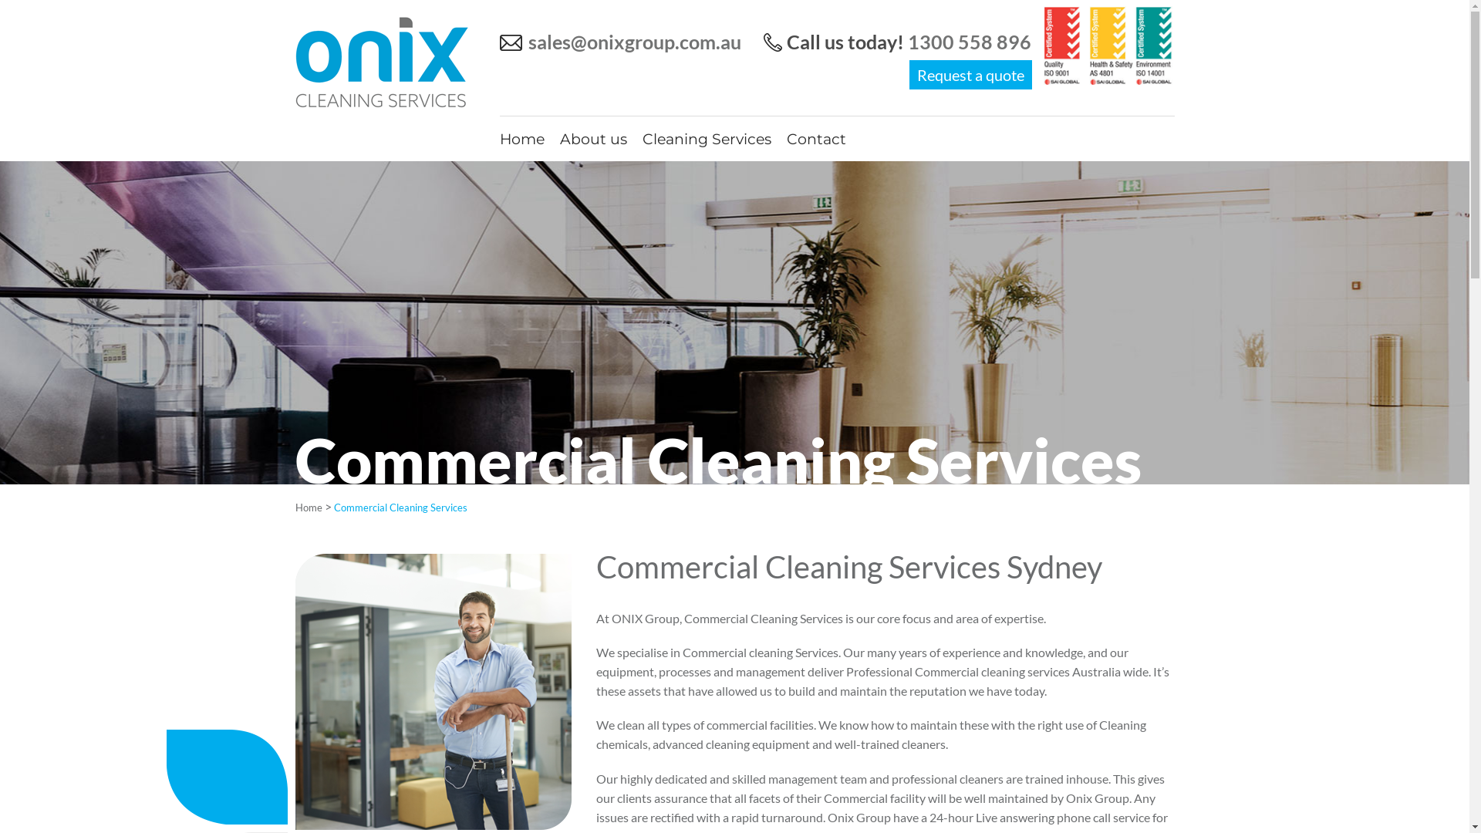  What do you see at coordinates (706, 139) in the screenshot?
I see `Cleaning Services` at bounding box center [706, 139].